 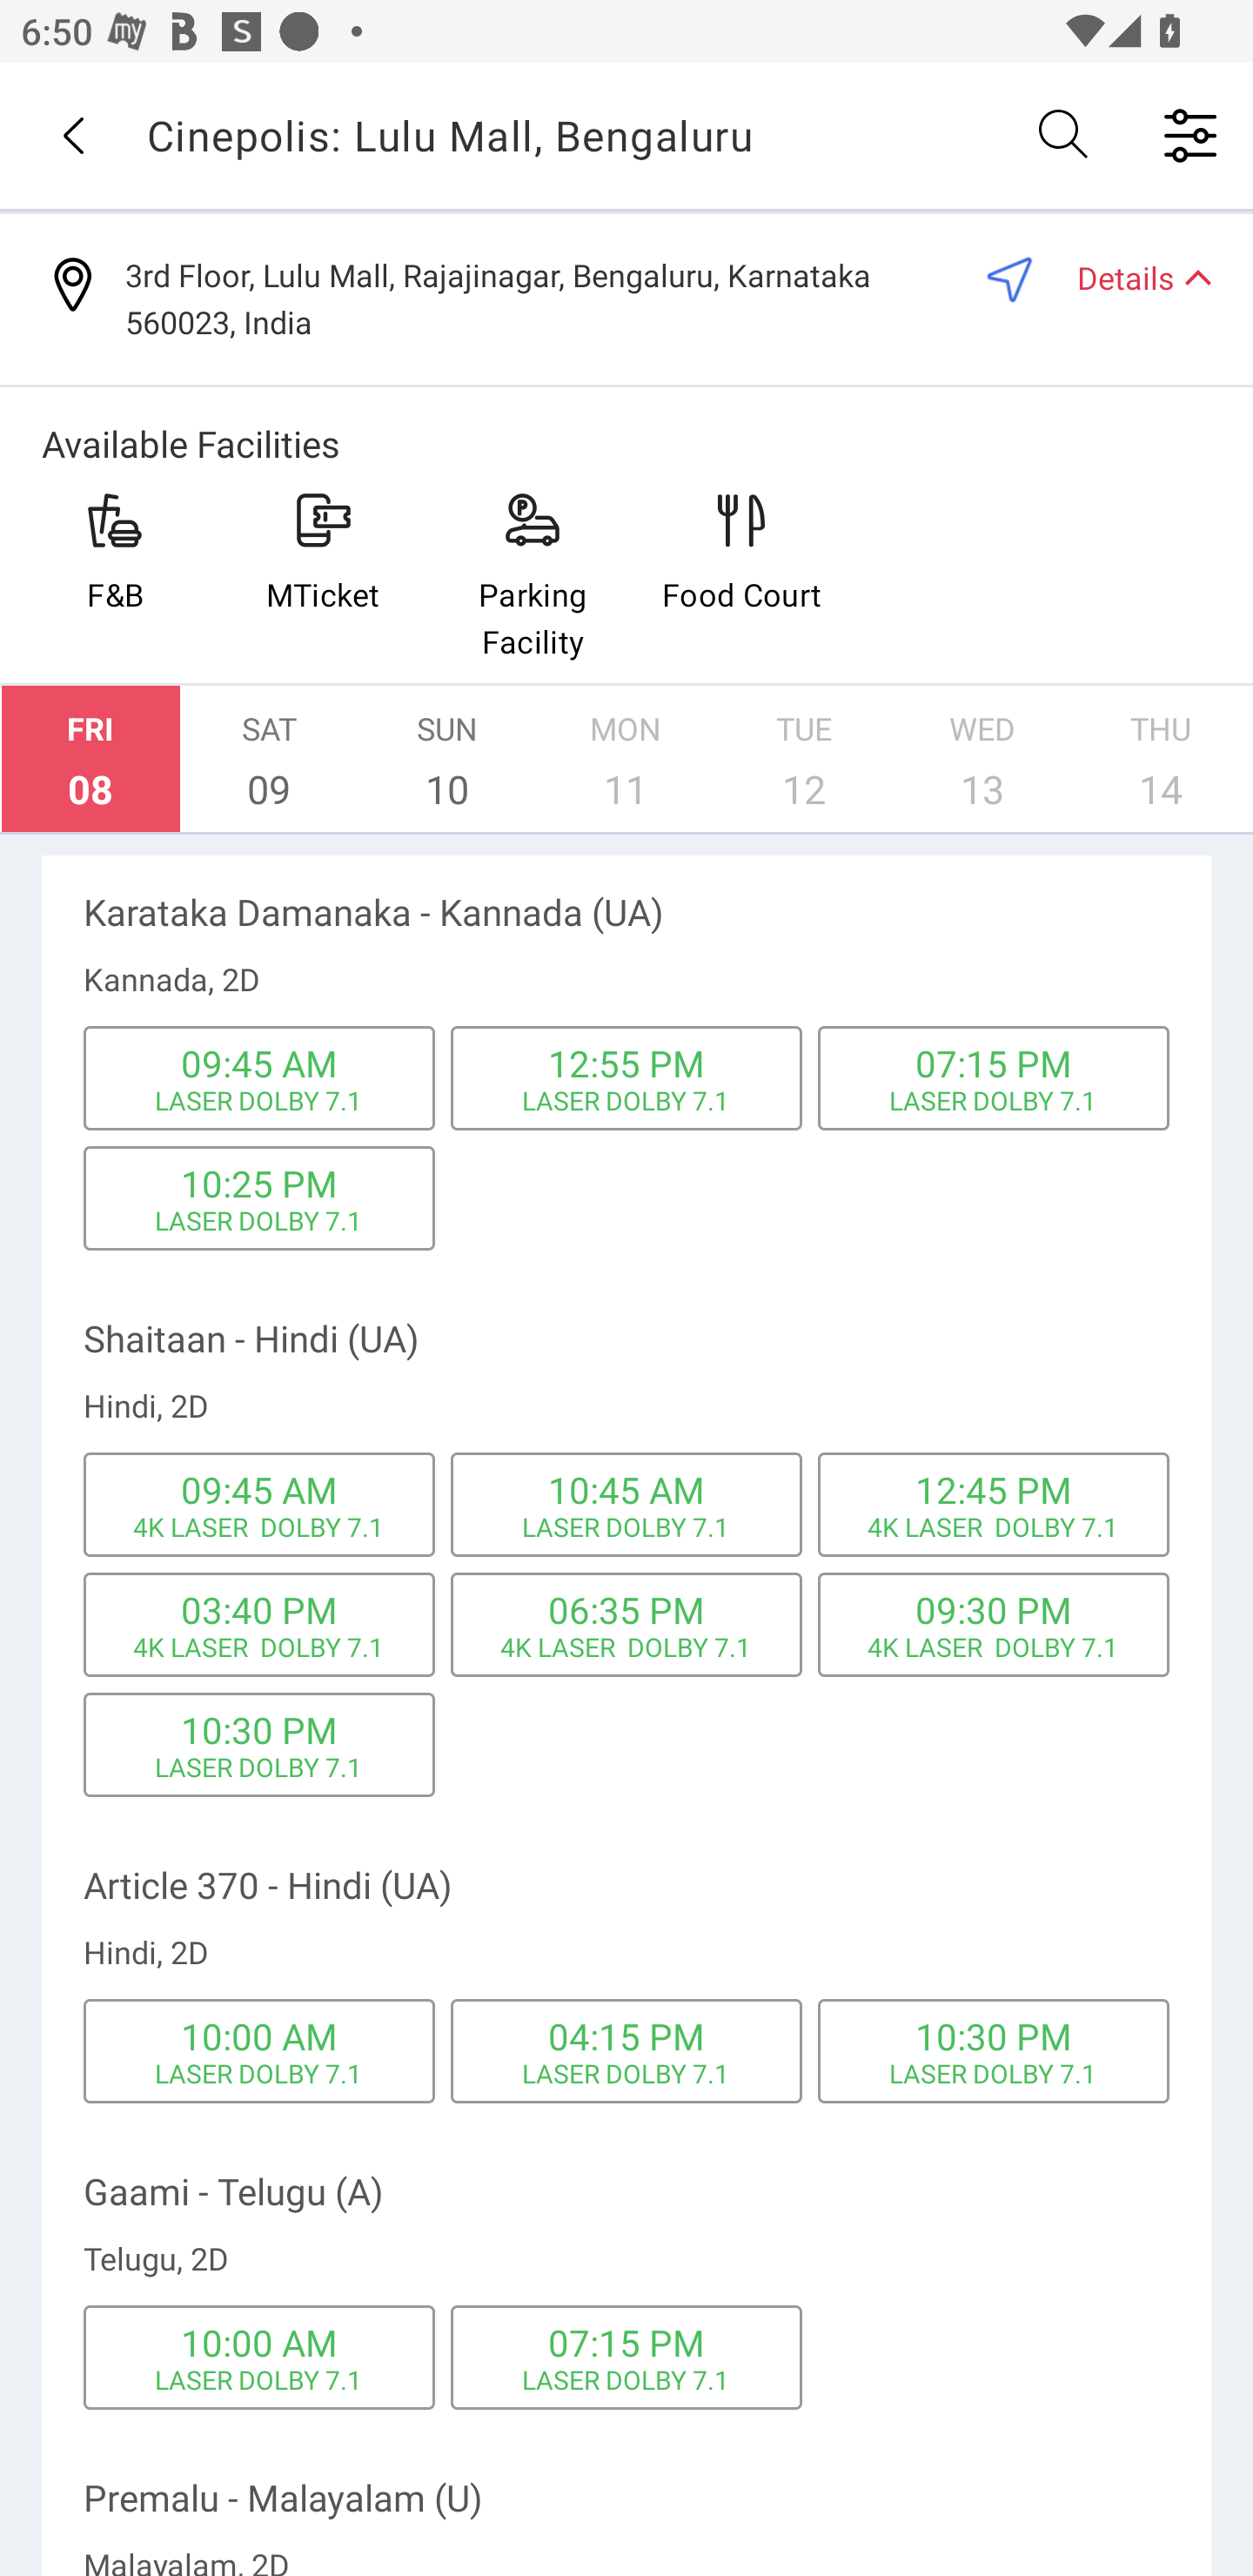 What do you see at coordinates (73, 135) in the screenshot?
I see `Navigate up` at bounding box center [73, 135].